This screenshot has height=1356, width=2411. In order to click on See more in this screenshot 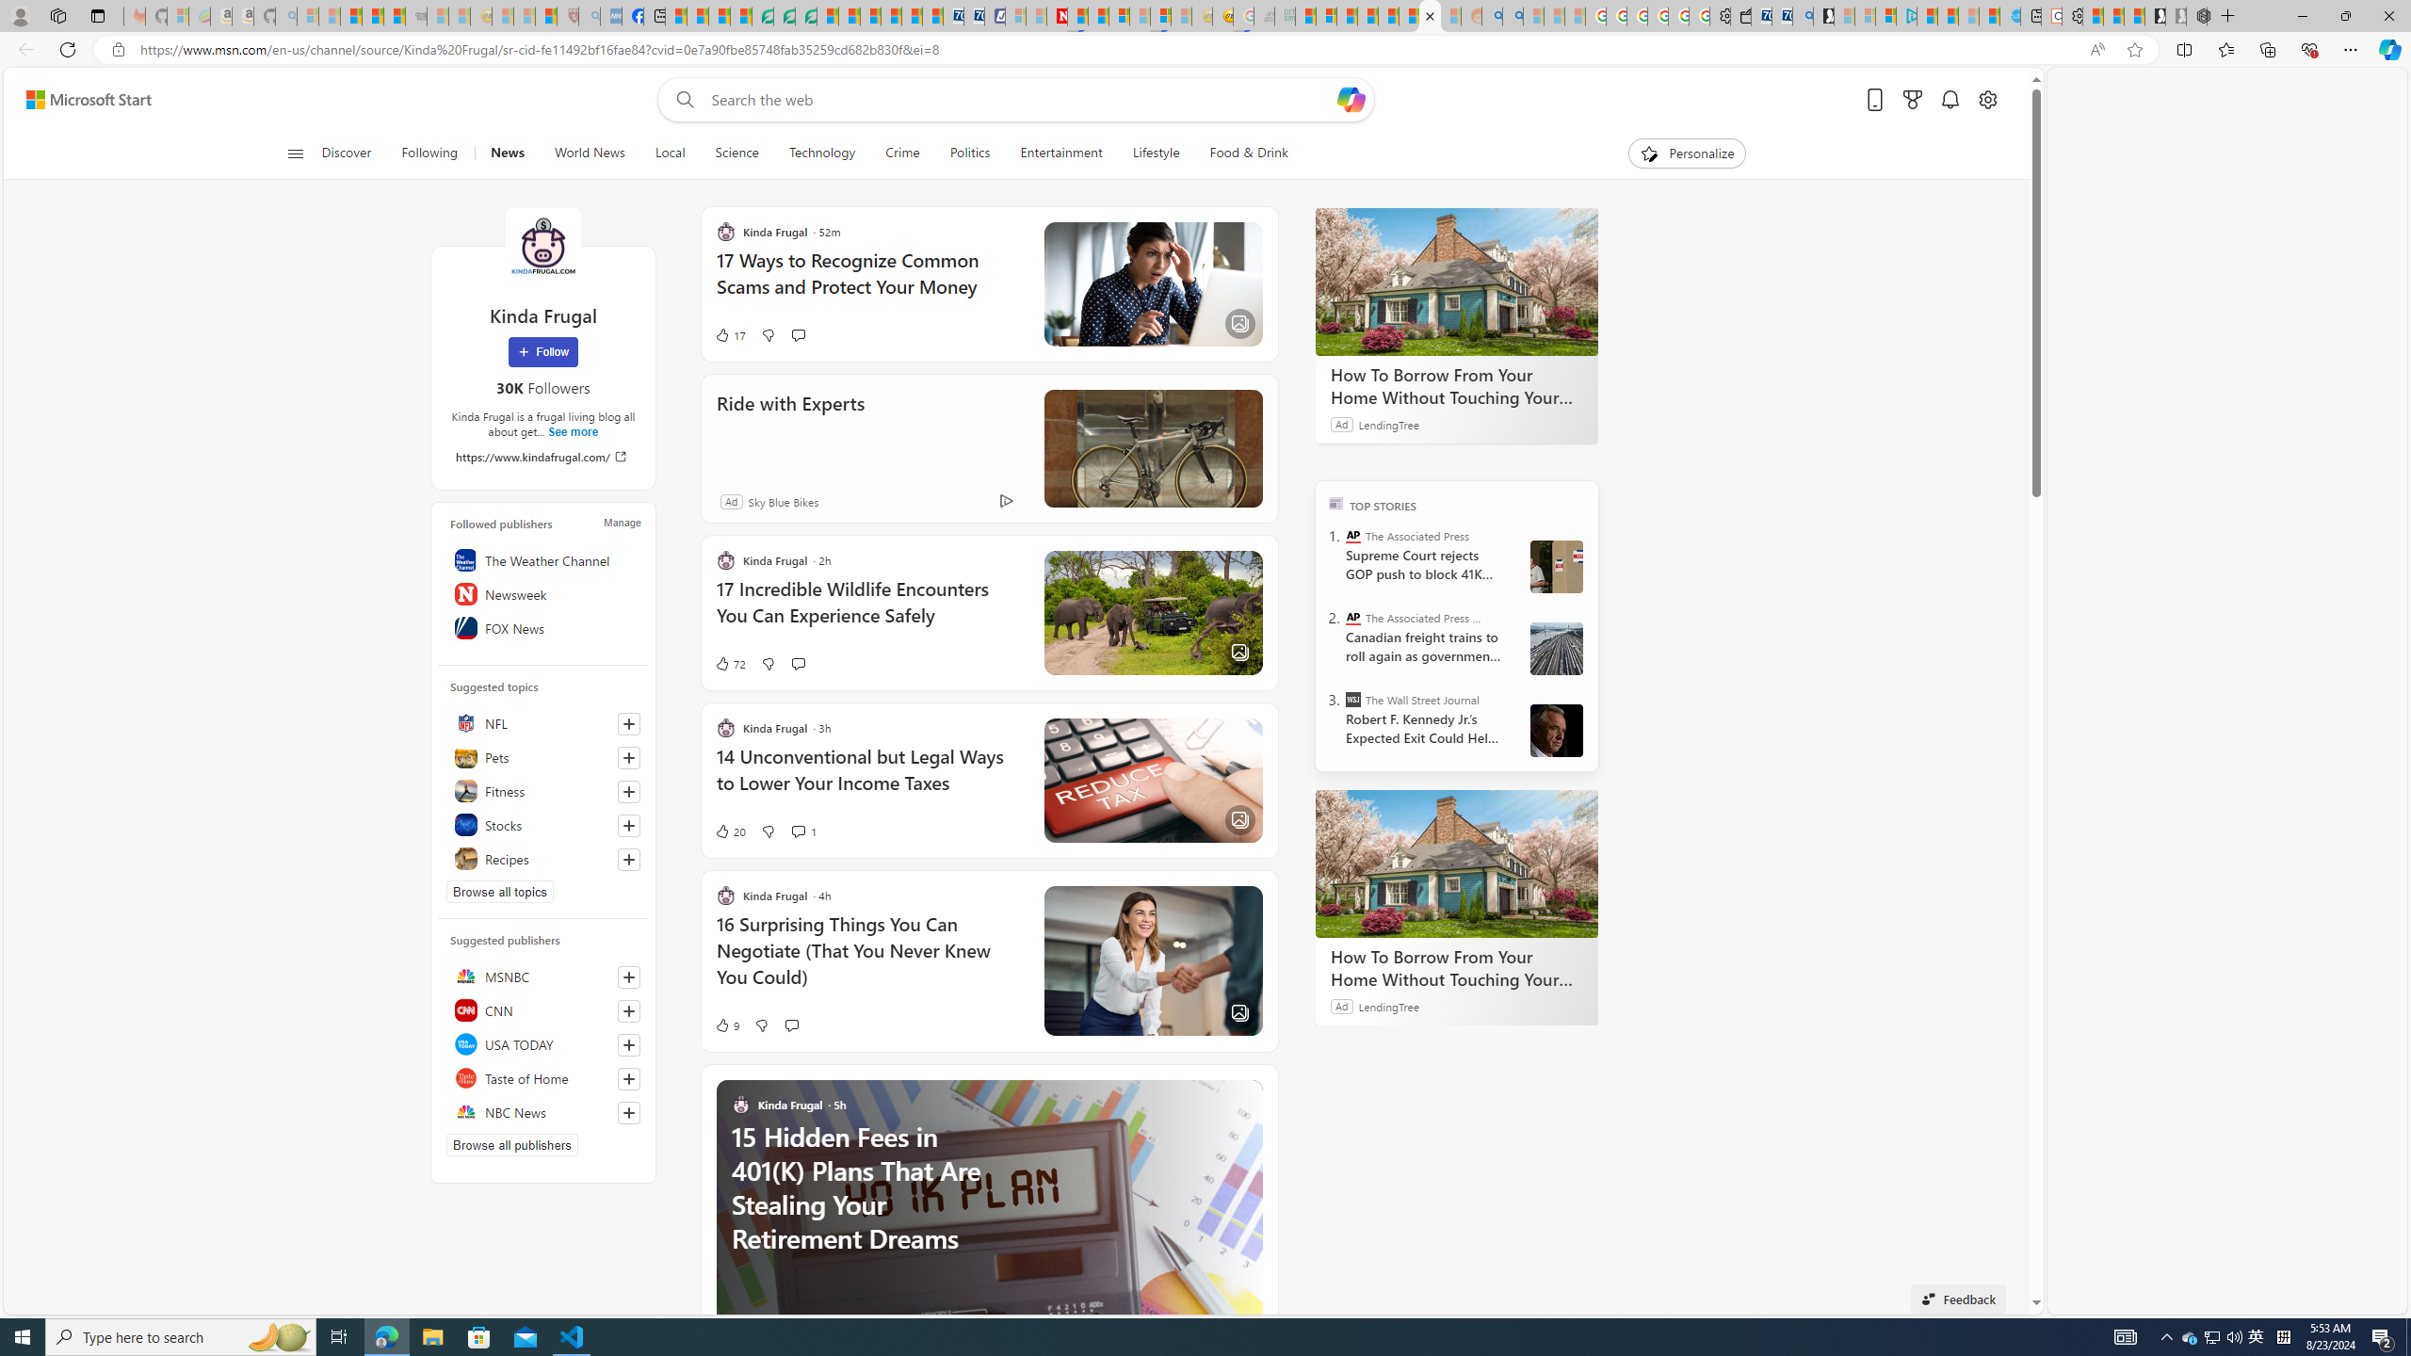, I will do `click(1249, 1093)`.